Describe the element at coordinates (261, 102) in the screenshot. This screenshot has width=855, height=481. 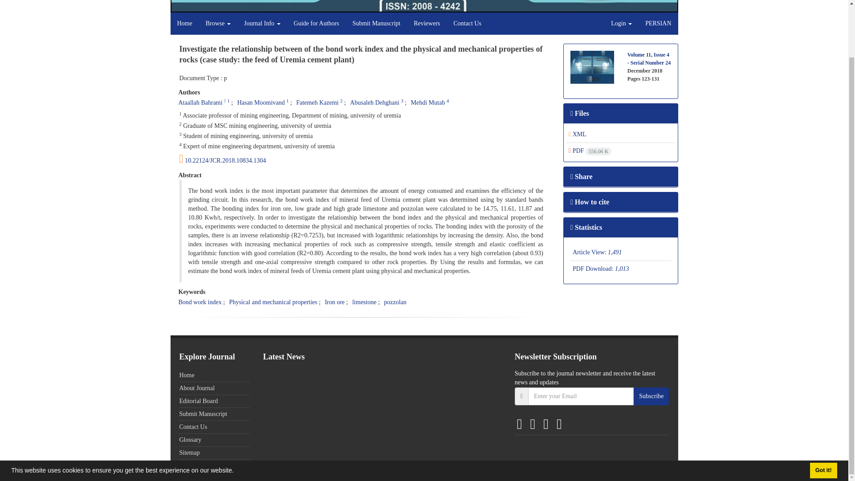
I see `Hasan Moomivand` at that location.